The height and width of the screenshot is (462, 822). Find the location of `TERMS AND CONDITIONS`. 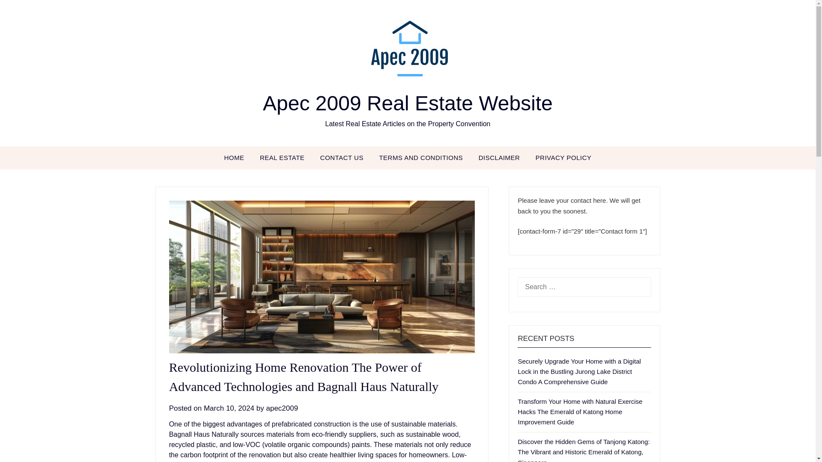

TERMS AND CONDITIONS is located at coordinates (420, 158).